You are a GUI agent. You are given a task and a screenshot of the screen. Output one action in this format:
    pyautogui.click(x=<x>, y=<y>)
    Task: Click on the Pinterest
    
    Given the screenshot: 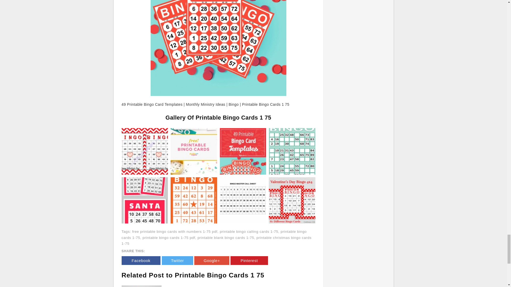 What is the action you would take?
    pyautogui.click(x=249, y=260)
    